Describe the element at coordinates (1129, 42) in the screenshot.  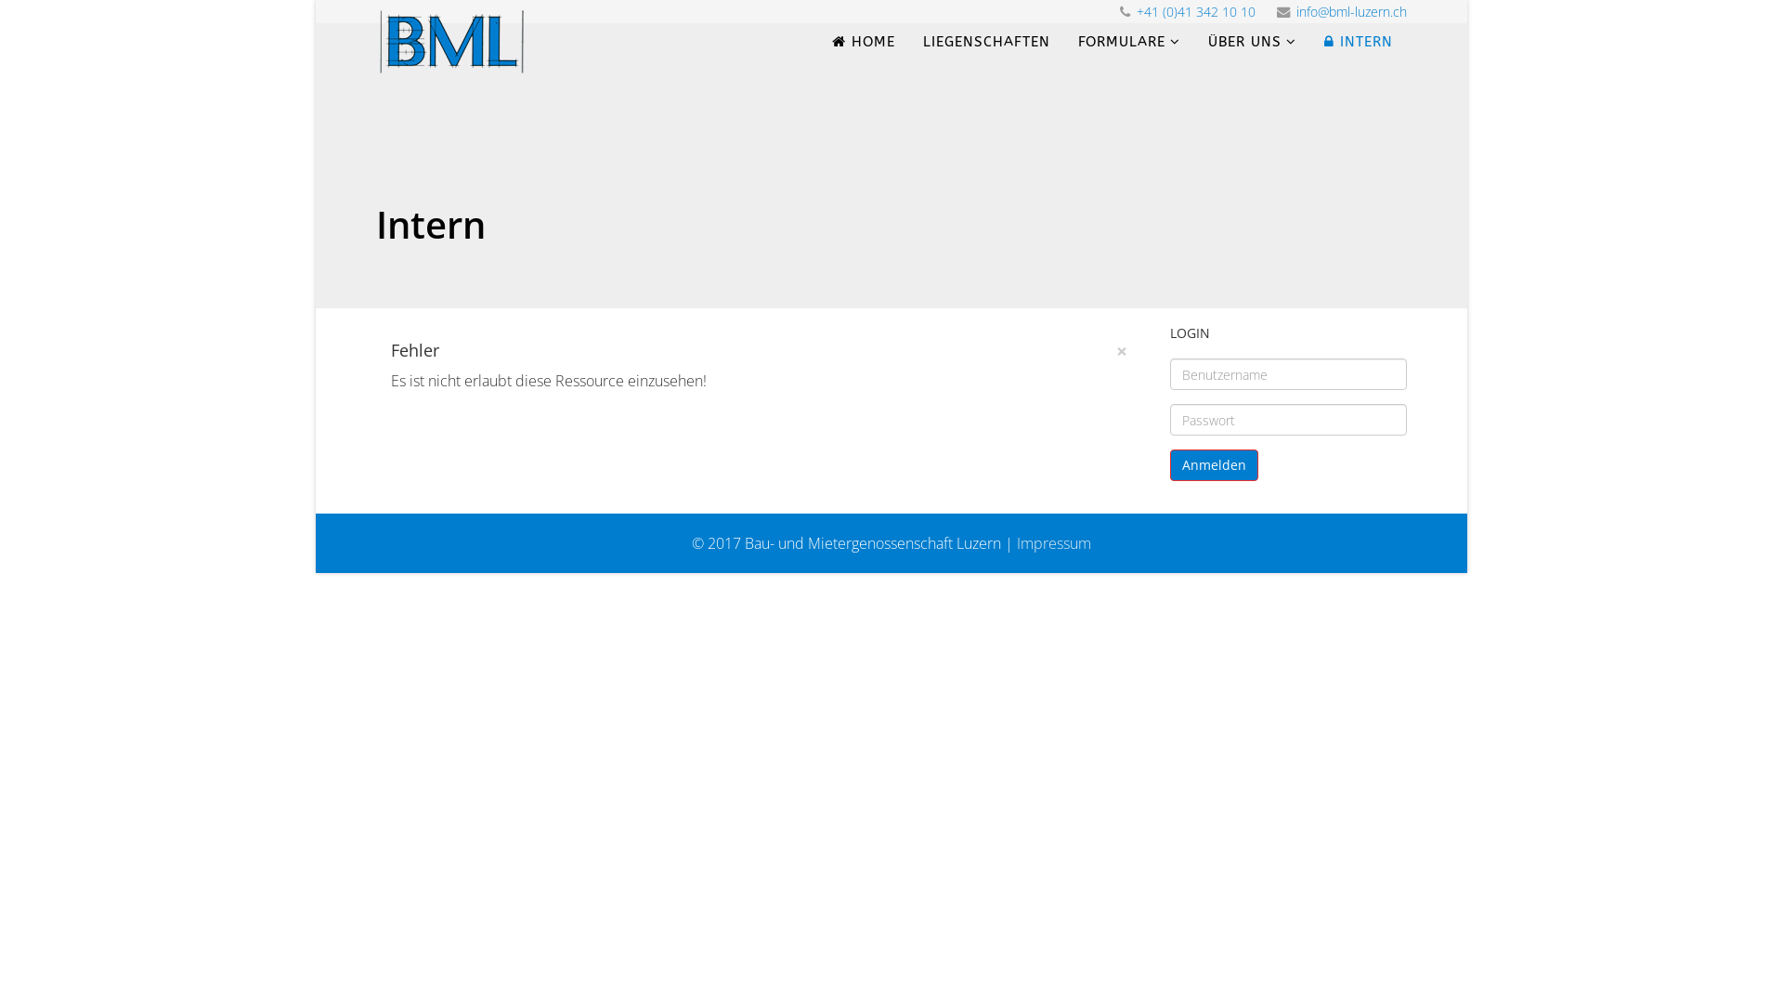
I see `FORMULARE` at that location.